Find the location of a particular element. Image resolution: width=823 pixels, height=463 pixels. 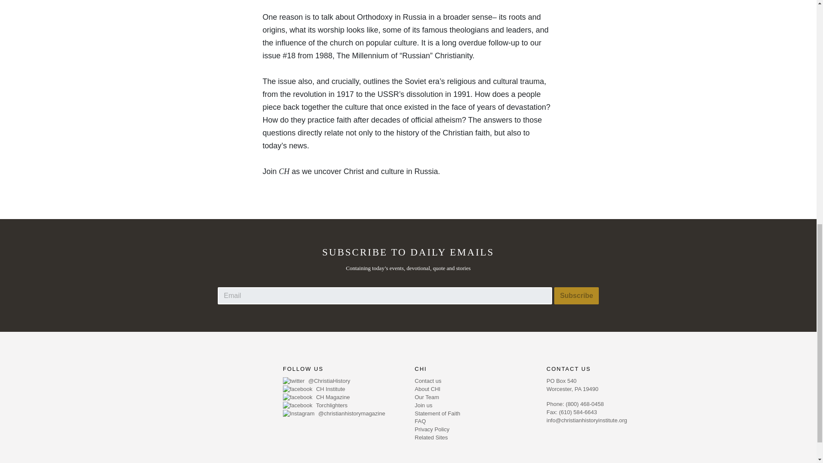

Related Sites is located at coordinates (474, 438).